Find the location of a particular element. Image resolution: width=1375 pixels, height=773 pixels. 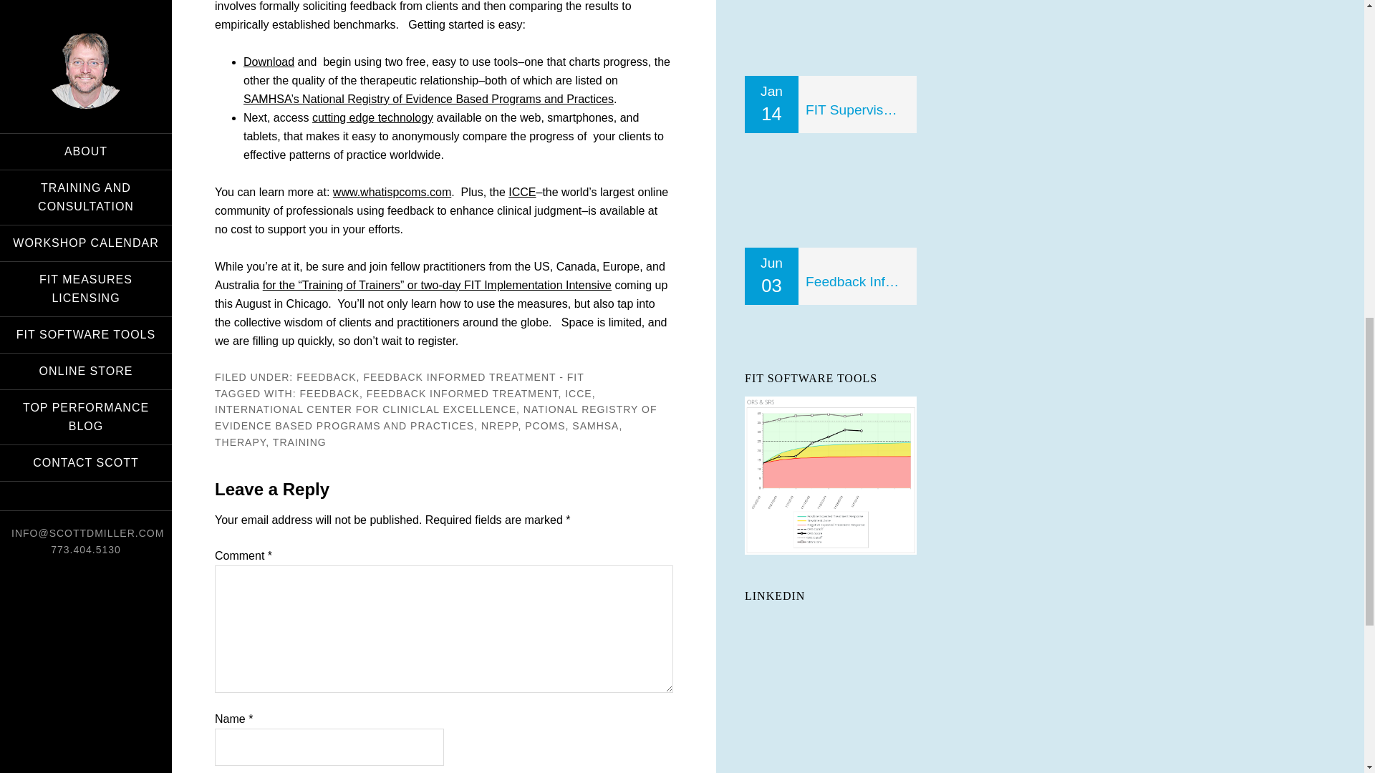

Download is located at coordinates (268, 62).